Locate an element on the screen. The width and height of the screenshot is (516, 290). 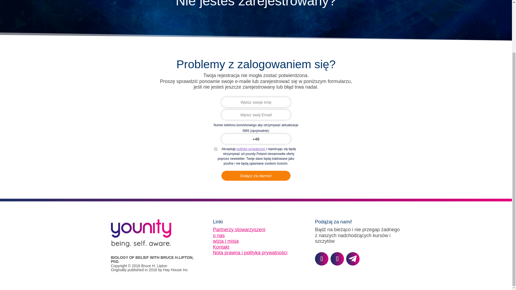
the checkbox is located at coordinates (216, 149).